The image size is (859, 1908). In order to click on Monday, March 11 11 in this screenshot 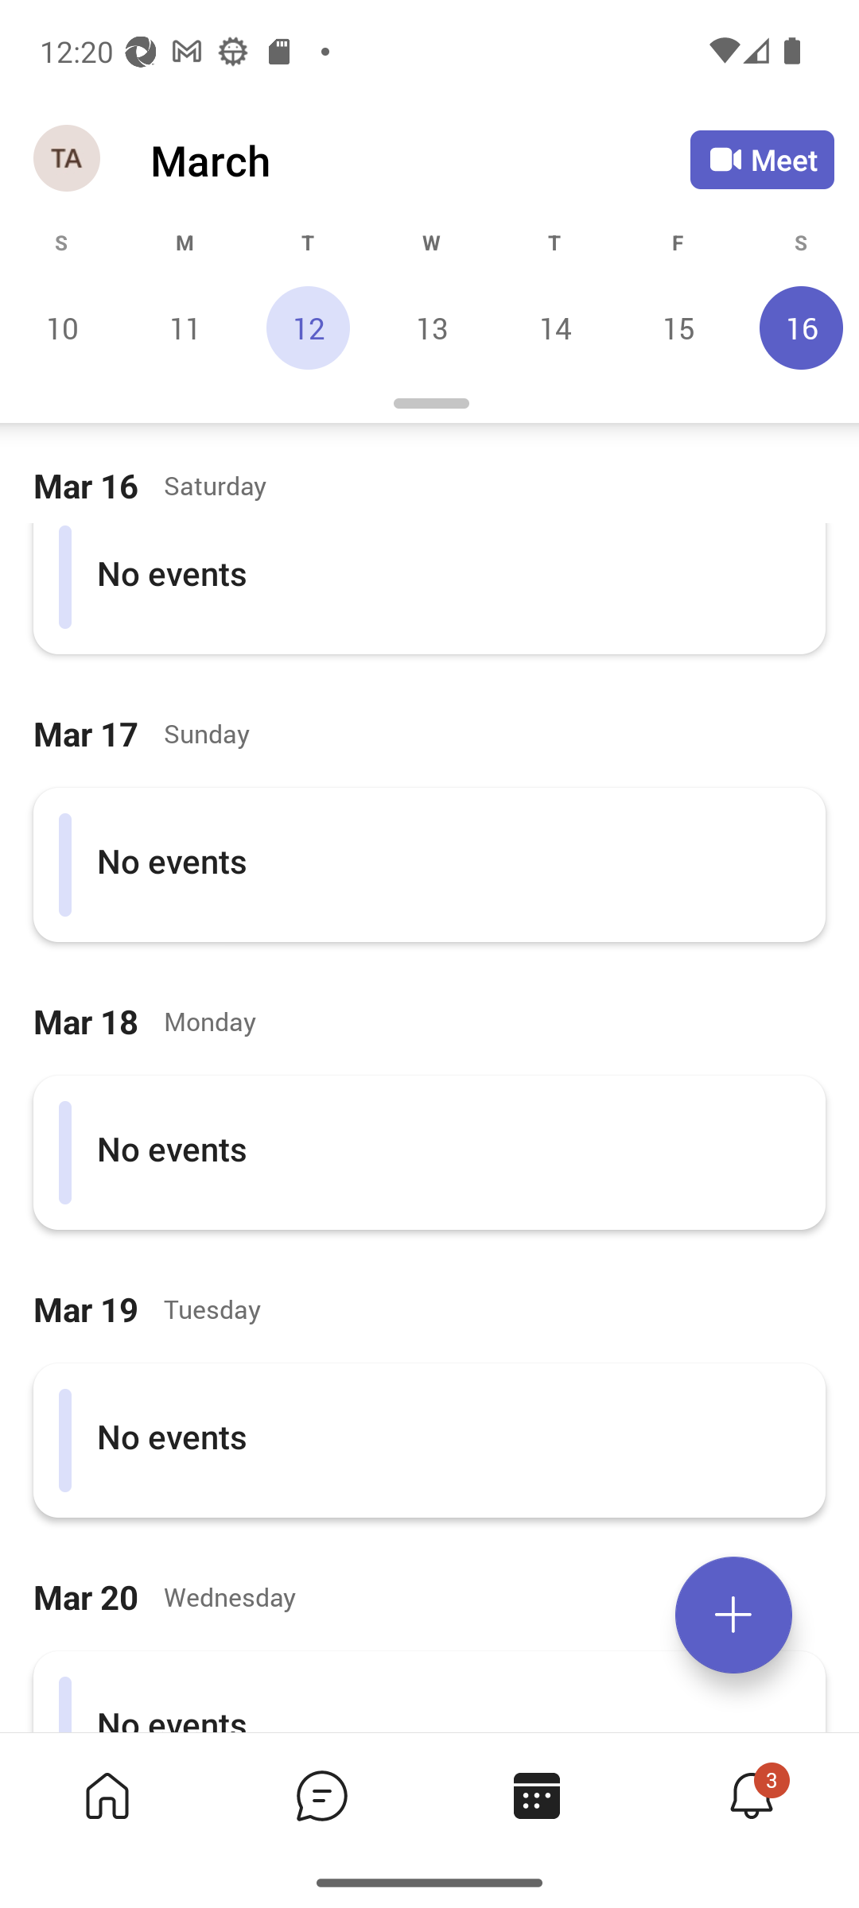, I will do `click(185, 328)`.